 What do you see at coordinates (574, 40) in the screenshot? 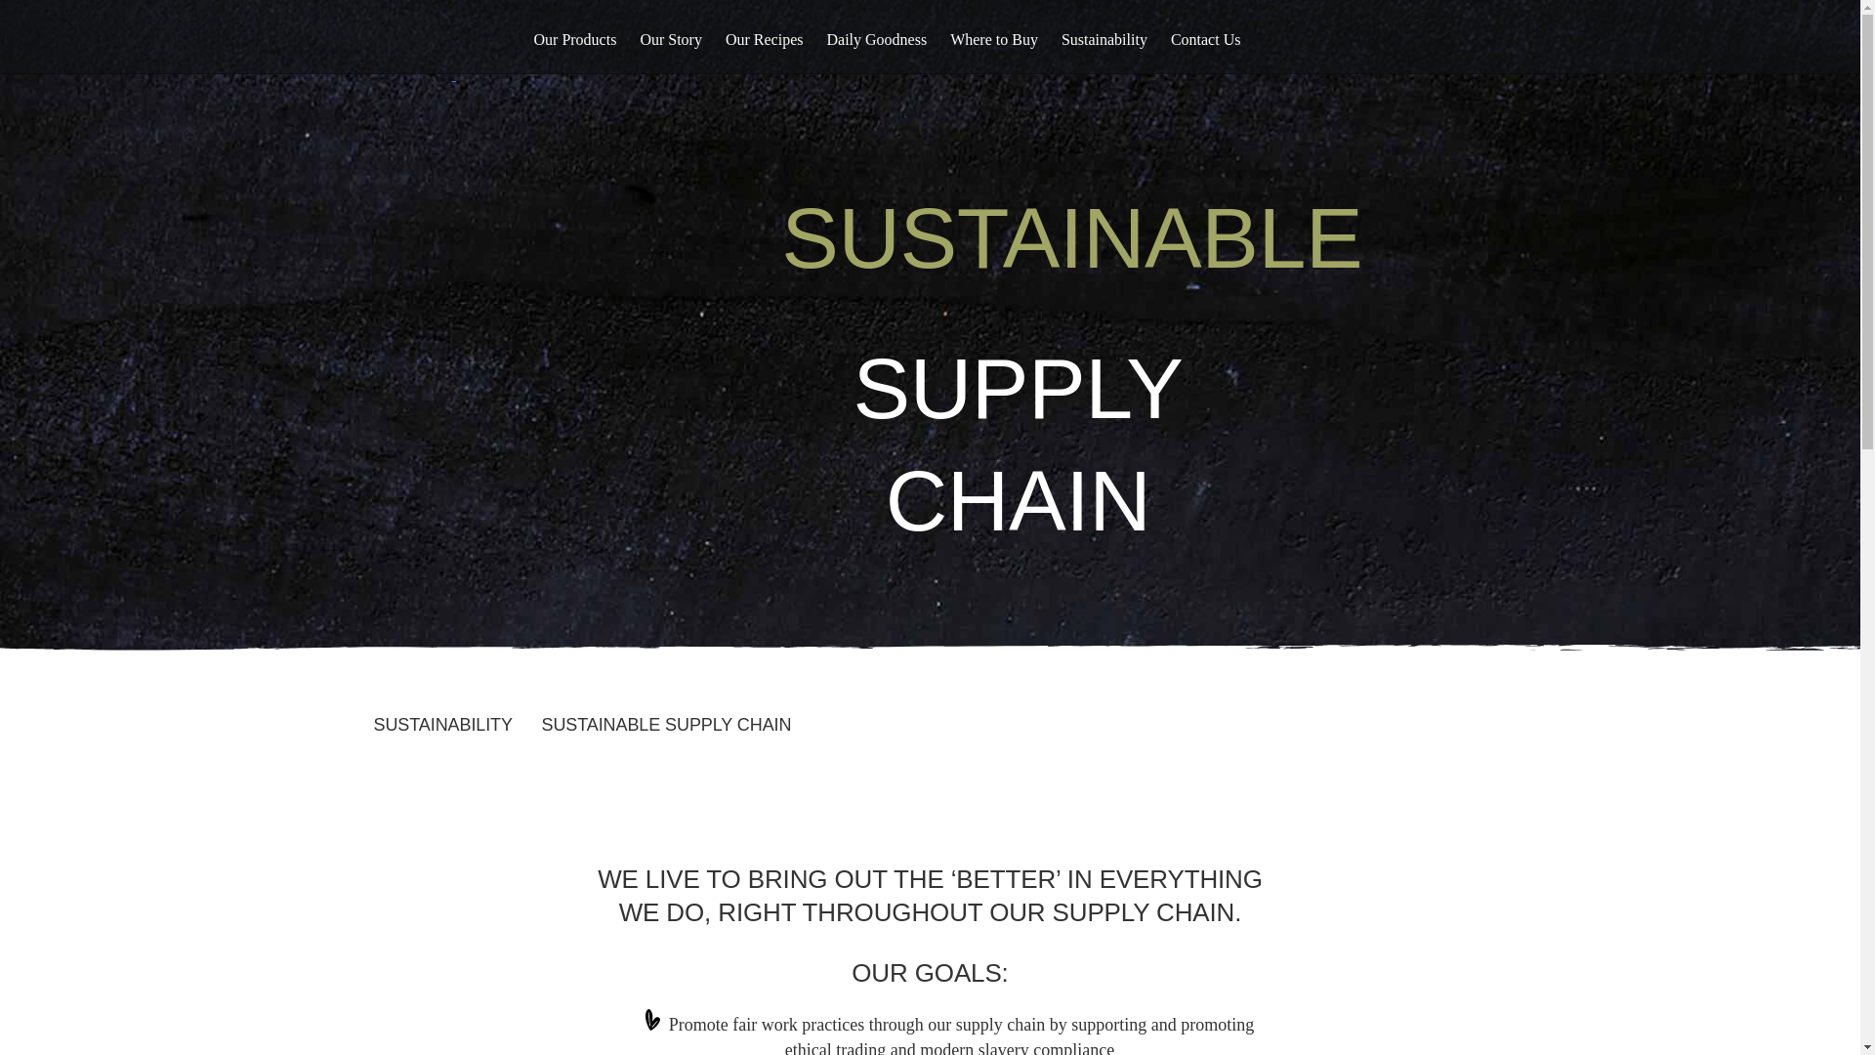
I see `Our Products` at bounding box center [574, 40].